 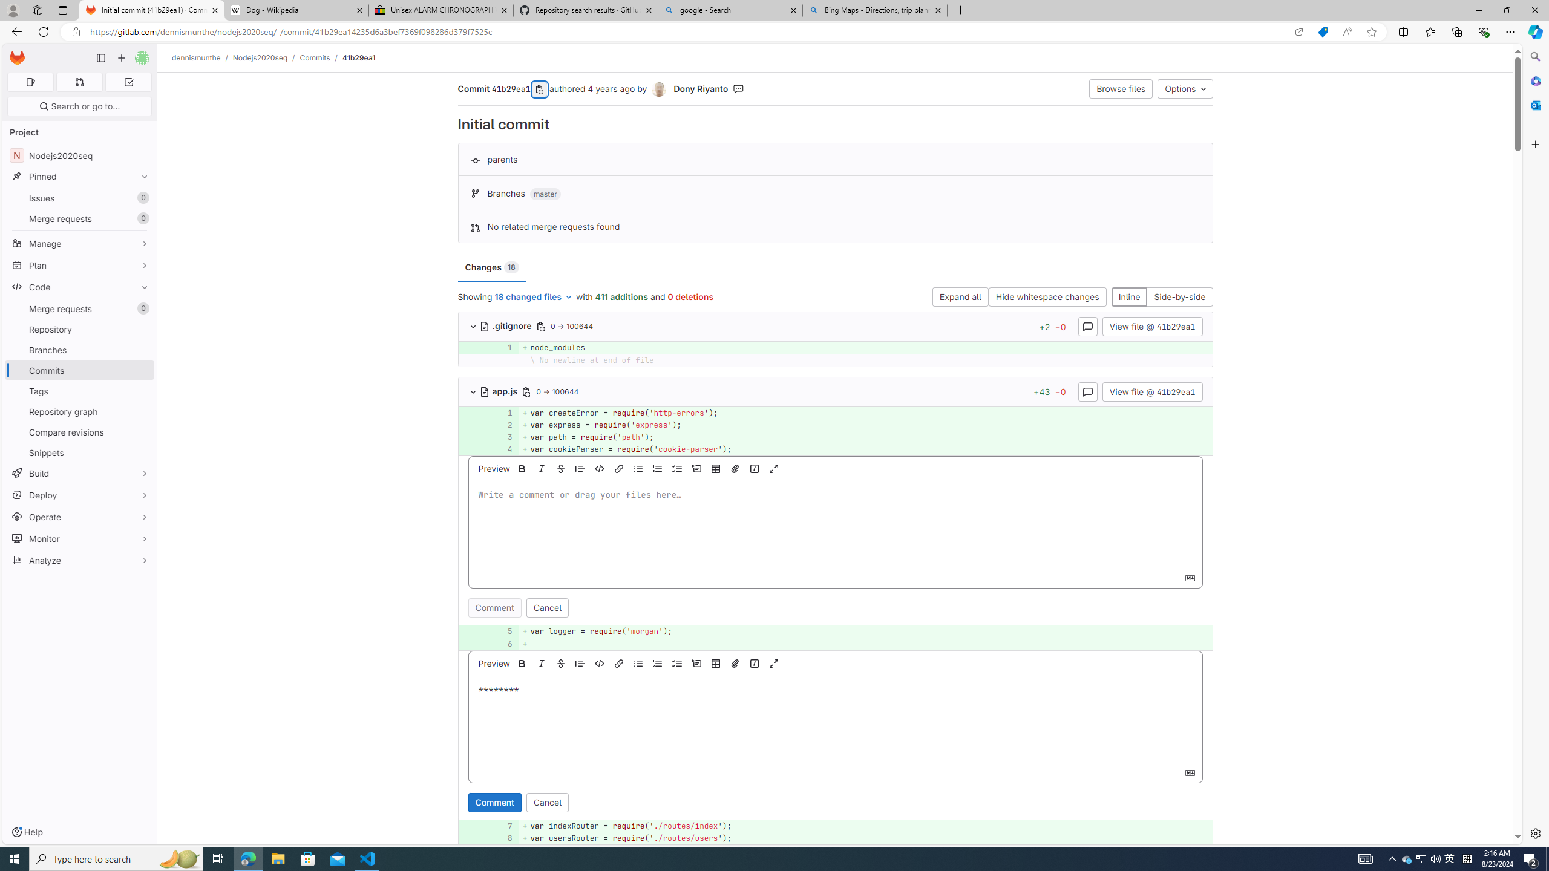 What do you see at coordinates (865, 437) in the screenshot?
I see `+ var path = require('path'); ` at bounding box center [865, 437].